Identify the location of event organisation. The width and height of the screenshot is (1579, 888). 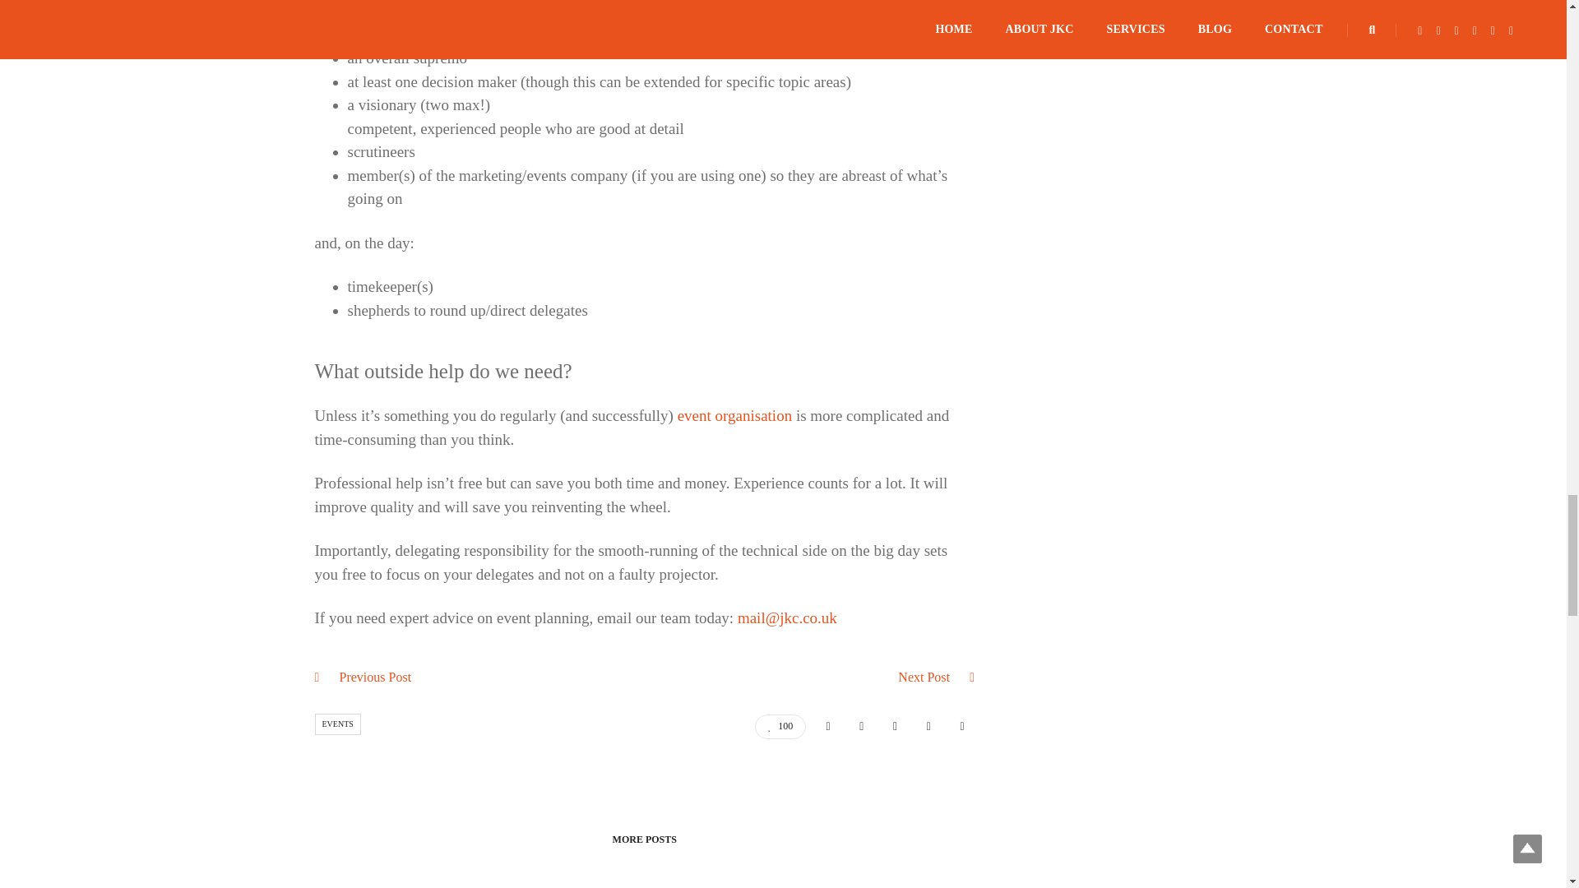
(734, 415).